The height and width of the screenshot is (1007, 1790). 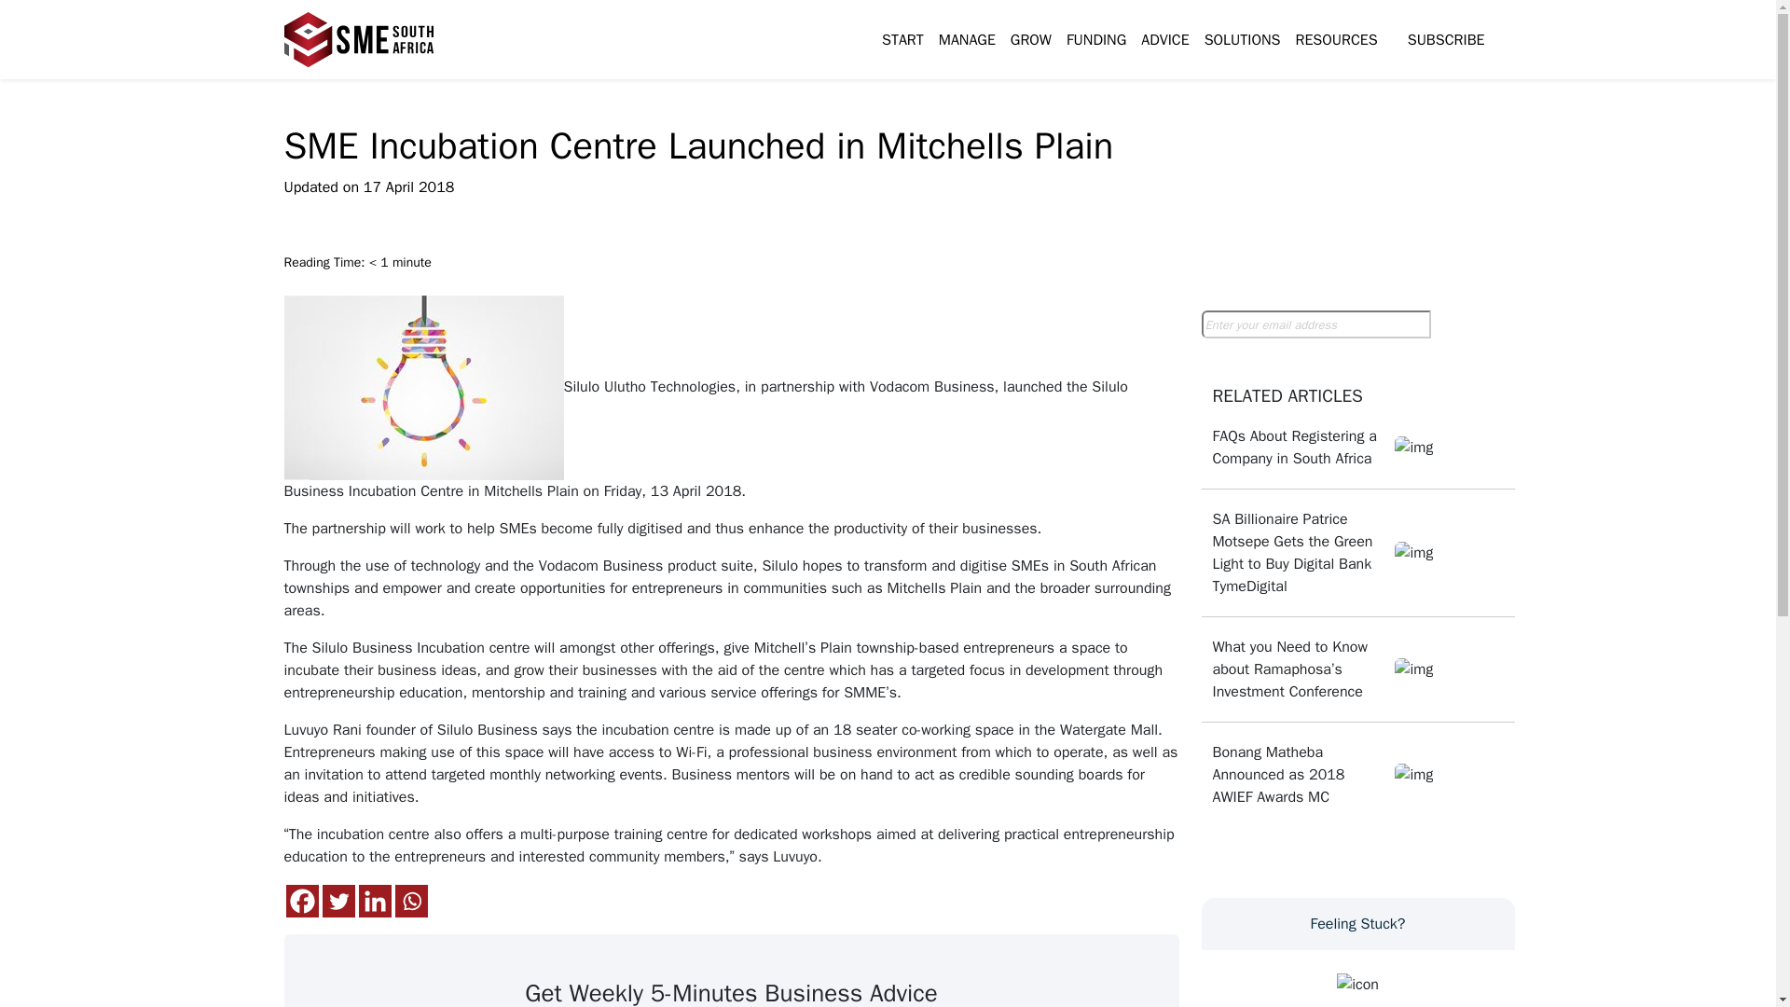 What do you see at coordinates (902, 39) in the screenshot?
I see `START` at bounding box center [902, 39].